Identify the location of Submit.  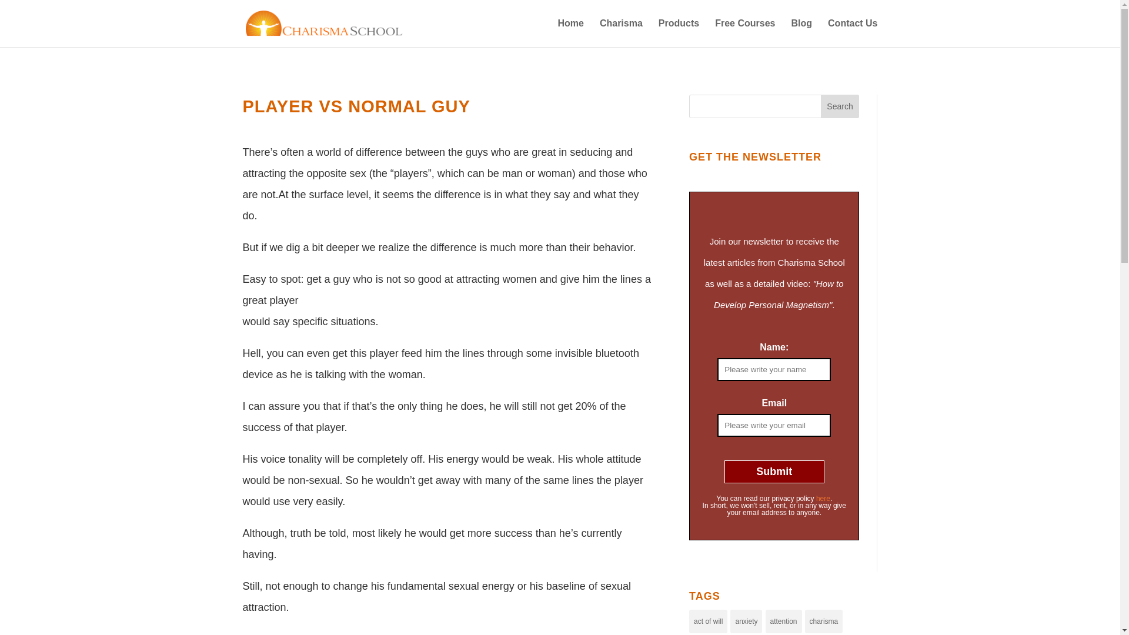
(774, 472).